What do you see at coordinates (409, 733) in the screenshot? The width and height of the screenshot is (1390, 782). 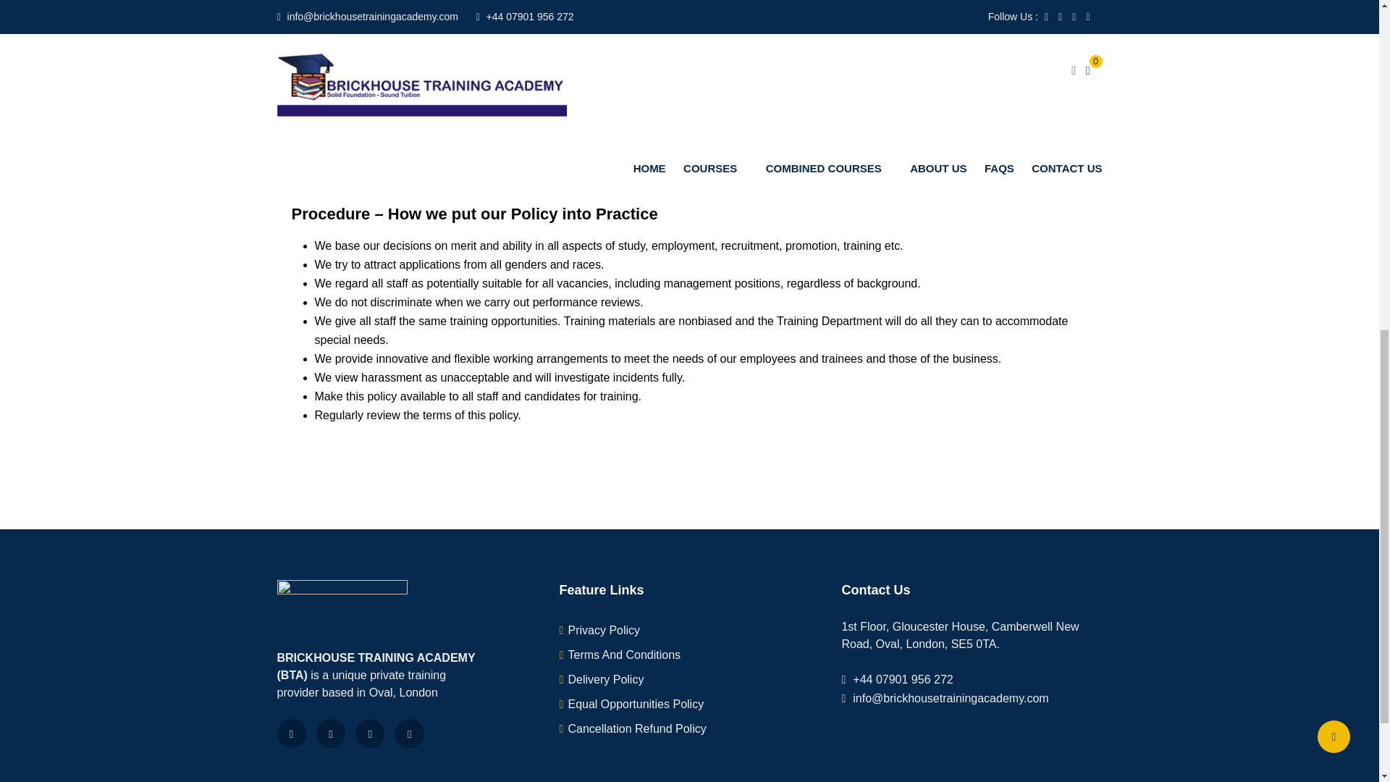 I see `Instagram` at bounding box center [409, 733].